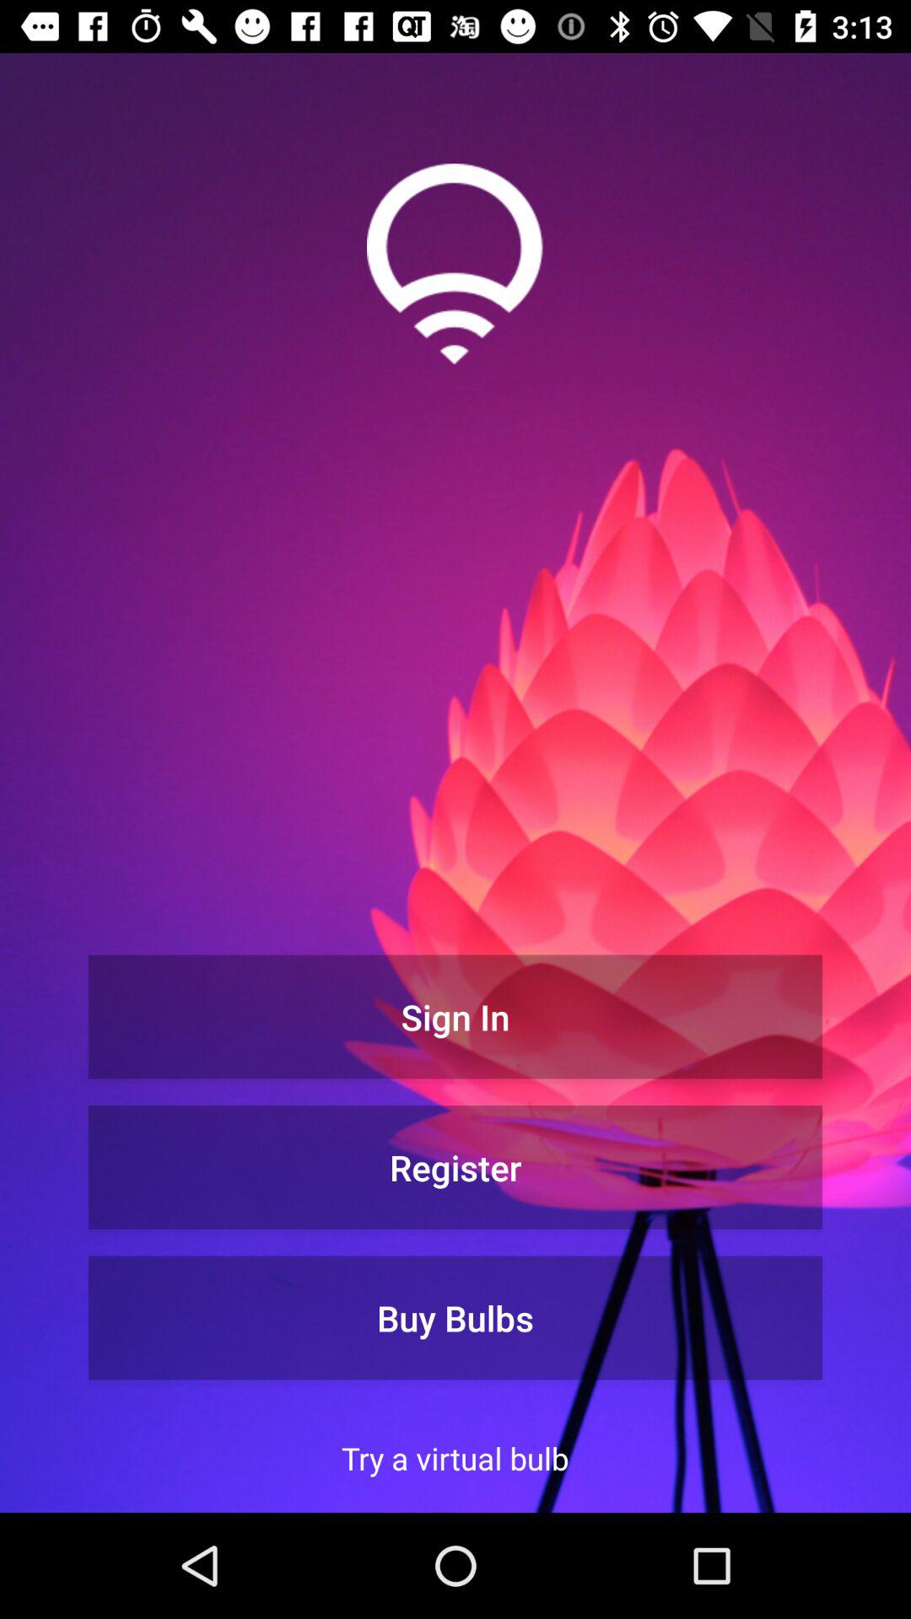 The height and width of the screenshot is (1619, 911). What do you see at coordinates (455, 1317) in the screenshot?
I see `press the buy bulbs icon` at bounding box center [455, 1317].